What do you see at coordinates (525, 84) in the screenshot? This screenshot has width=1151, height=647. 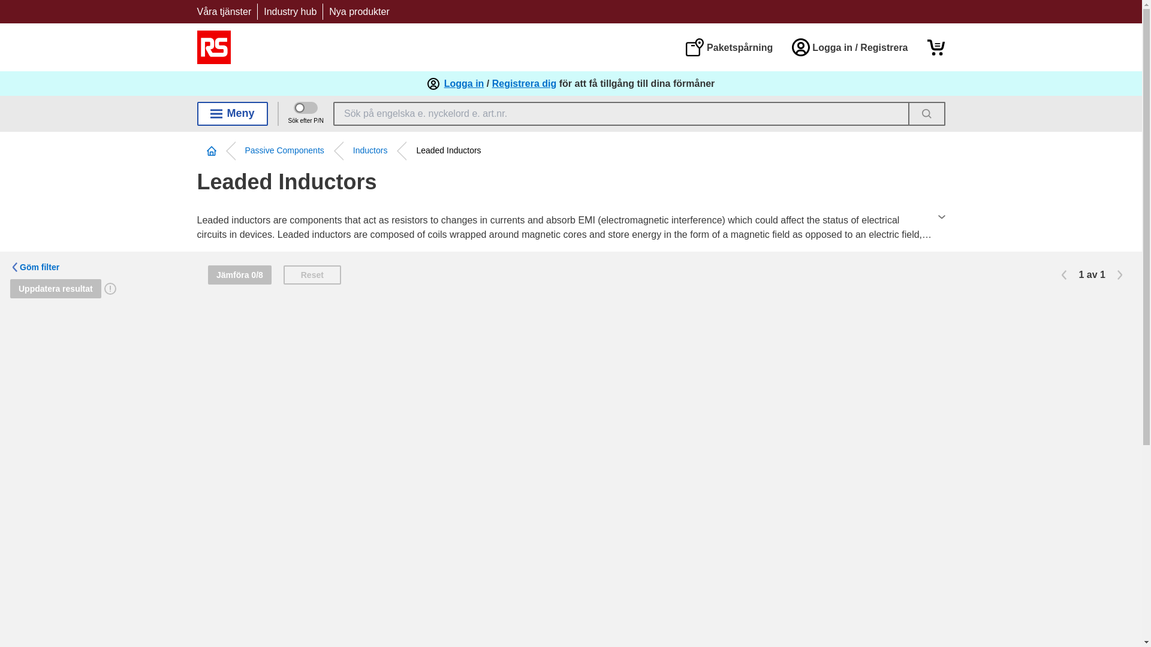 I see `Registrera dig` at bounding box center [525, 84].